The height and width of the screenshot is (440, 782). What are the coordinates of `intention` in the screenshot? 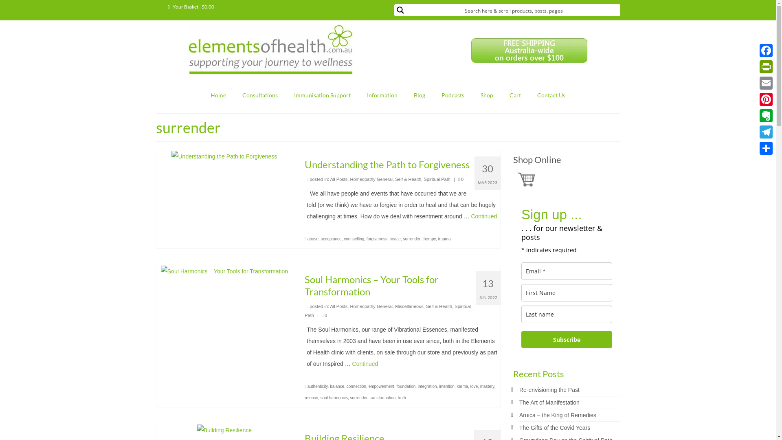 It's located at (447, 386).